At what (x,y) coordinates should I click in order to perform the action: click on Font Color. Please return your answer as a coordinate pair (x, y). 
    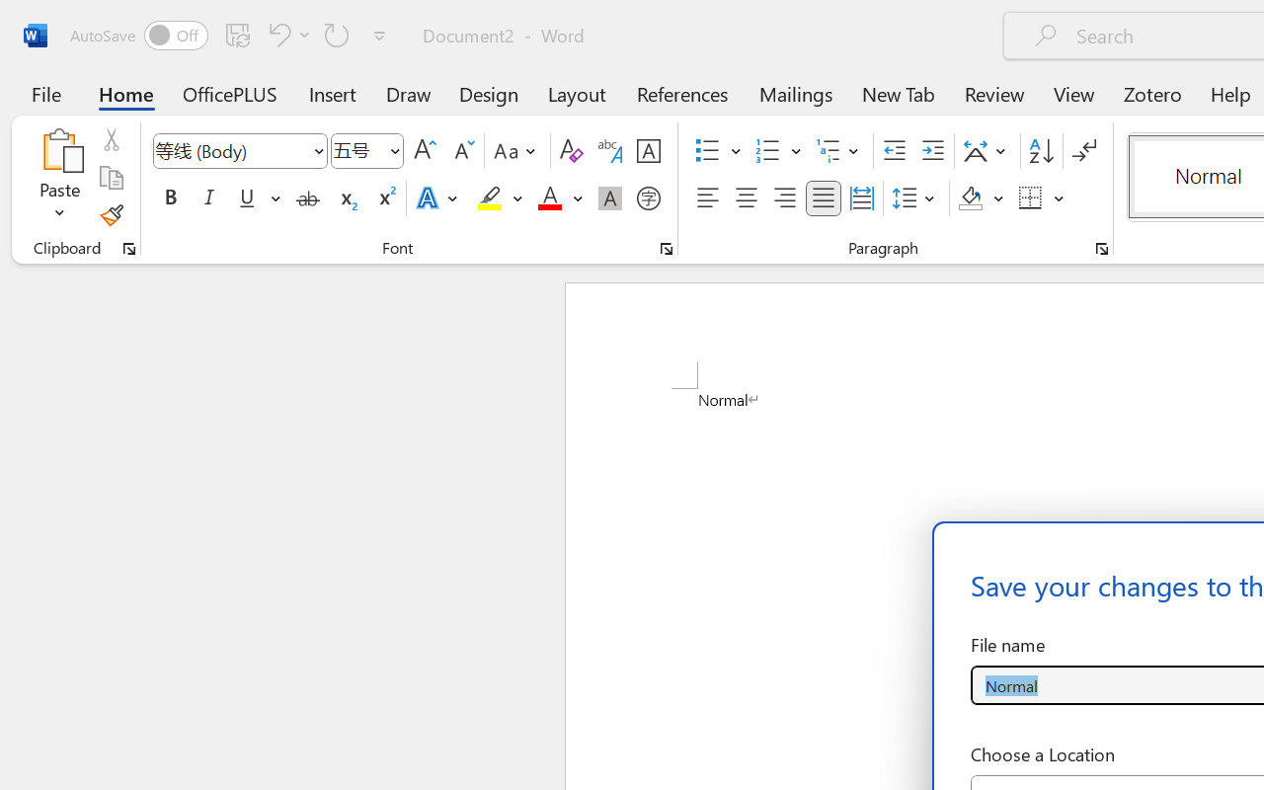
    Looking at the image, I should click on (560, 198).